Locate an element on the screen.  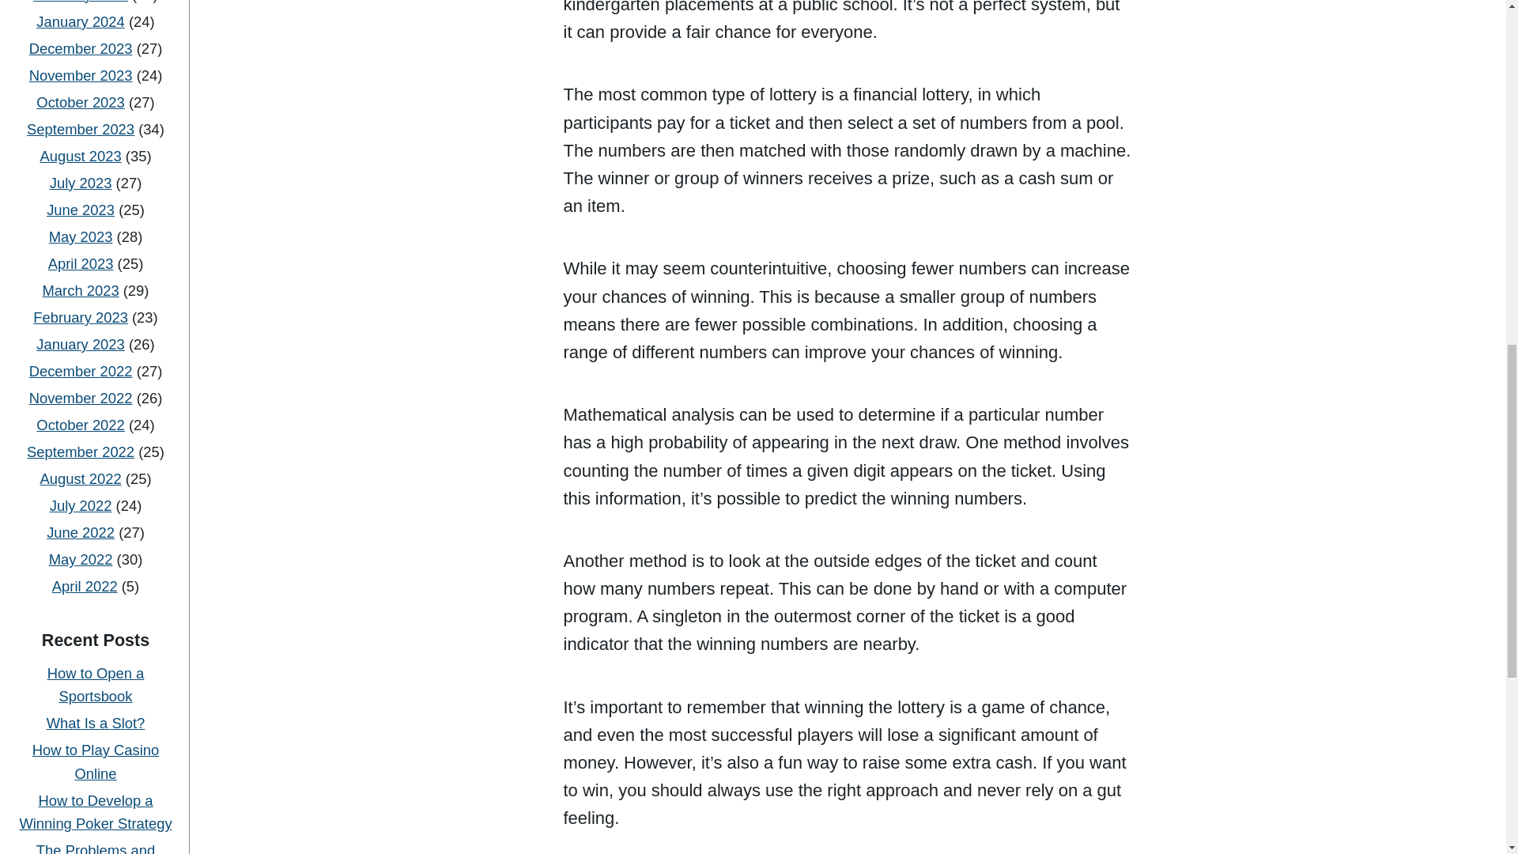
How to Play Casino Online is located at coordinates (95, 244).